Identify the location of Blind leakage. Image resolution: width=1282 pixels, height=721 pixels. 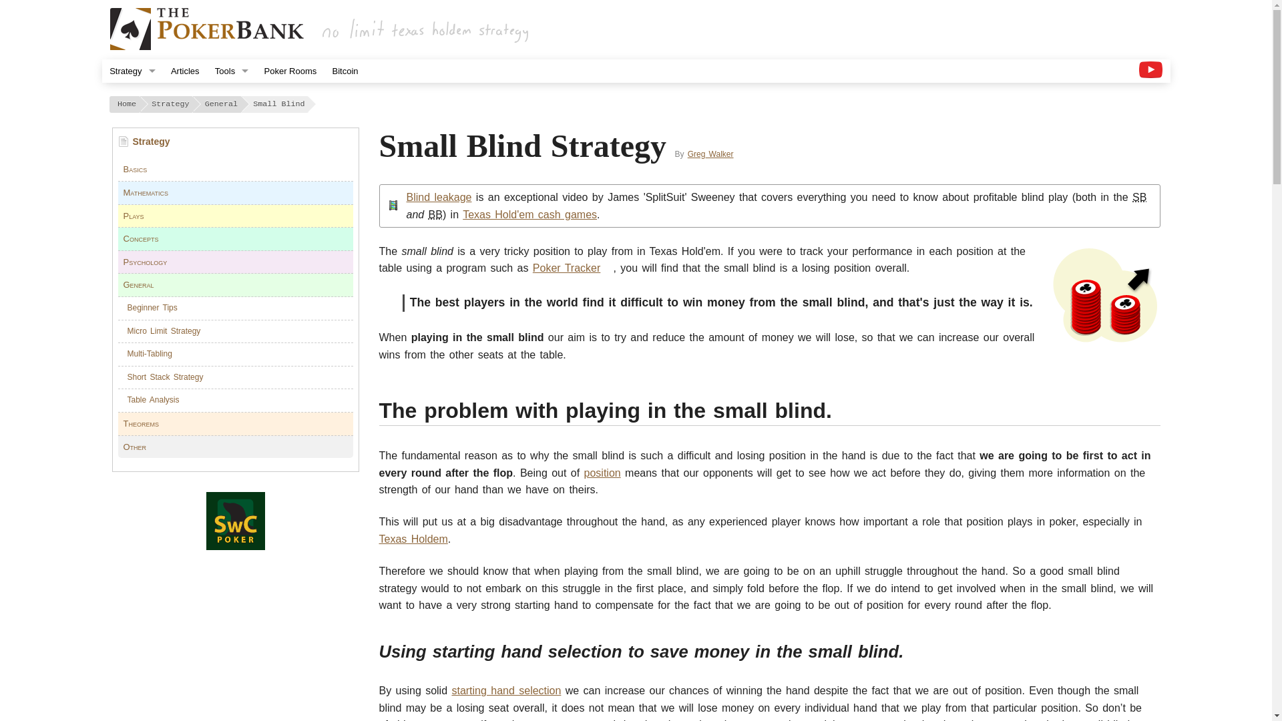
(439, 197).